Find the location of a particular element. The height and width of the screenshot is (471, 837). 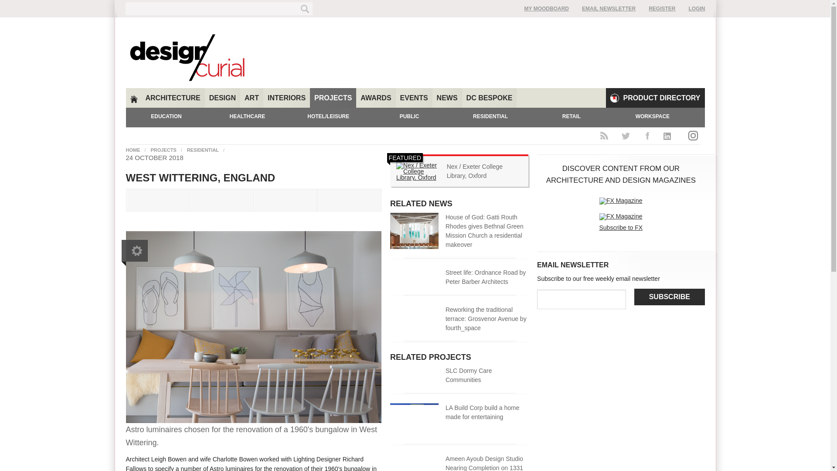

RSS is located at coordinates (603, 133).